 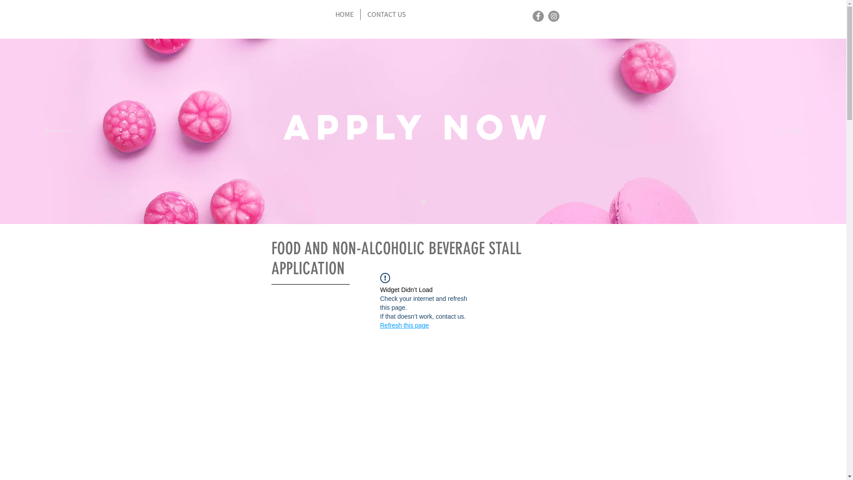 What do you see at coordinates (405, 325) in the screenshot?
I see `Refresh this page` at bounding box center [405, 325].